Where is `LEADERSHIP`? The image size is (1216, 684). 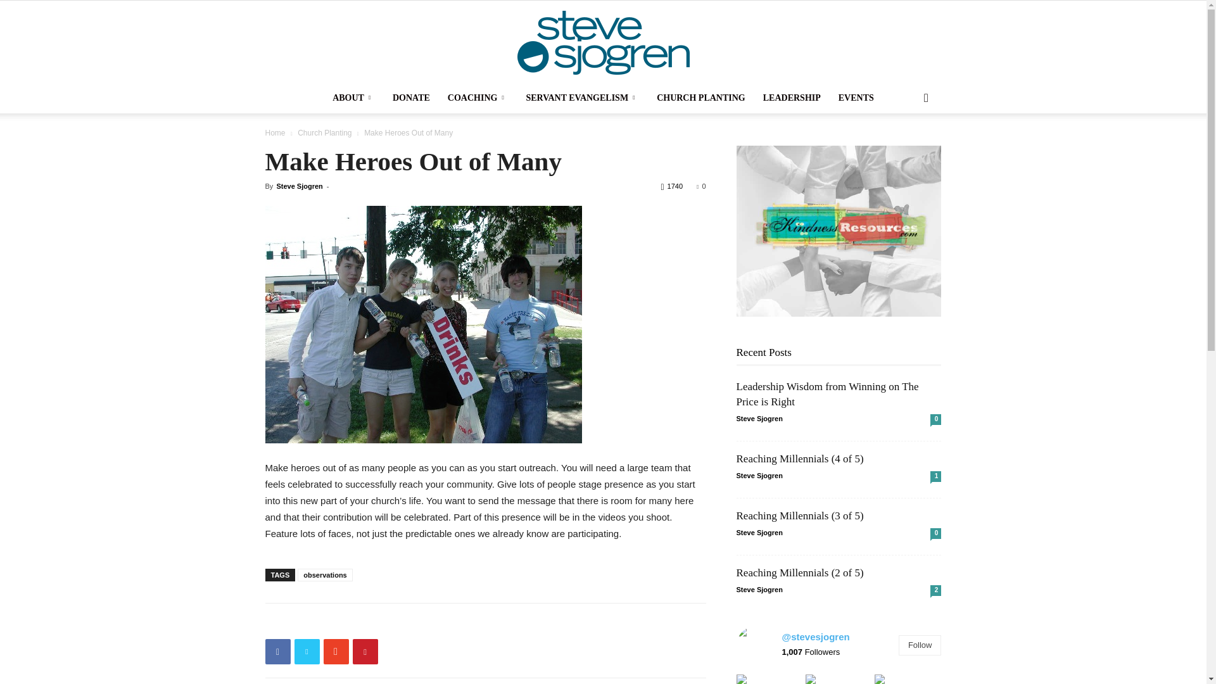
LEADERSHIP is located at coordinates (792, 98).